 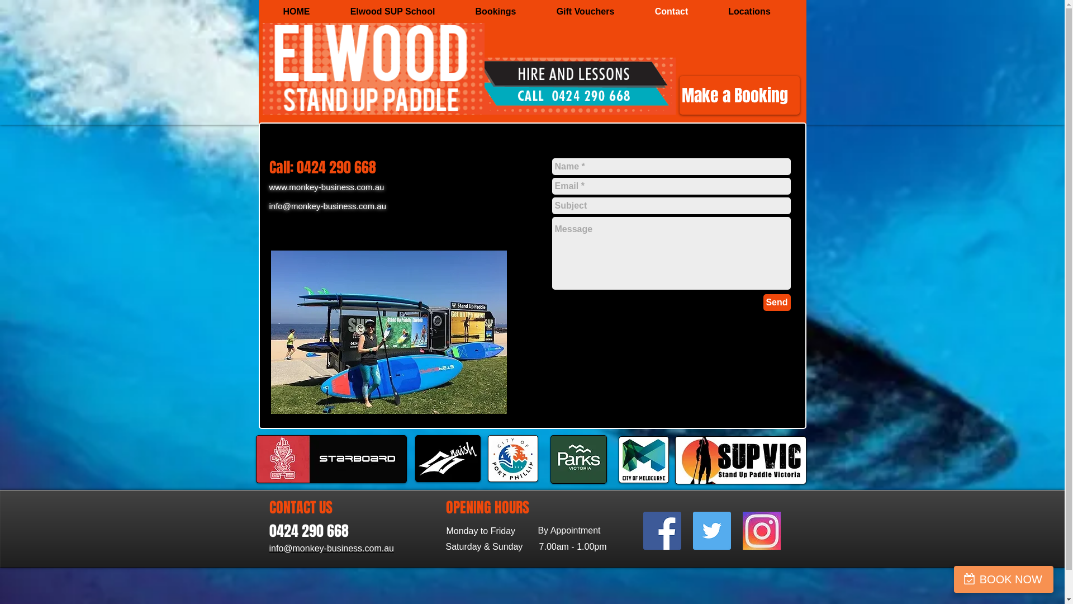 I want to click on Send, so click(x=777, y=303).